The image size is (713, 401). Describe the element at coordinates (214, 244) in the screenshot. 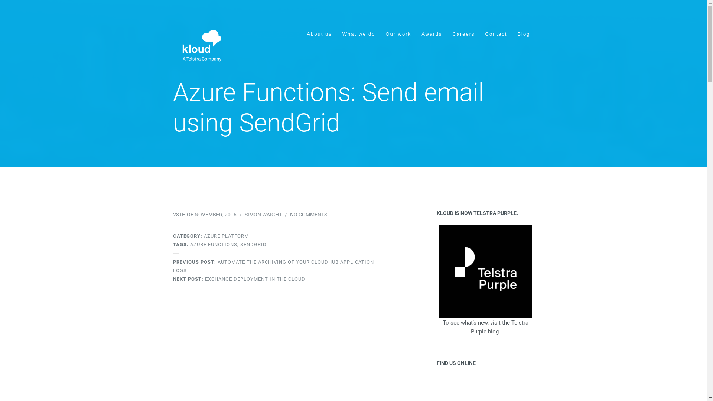

I see `AZURE FUNCTIONS` at that location.